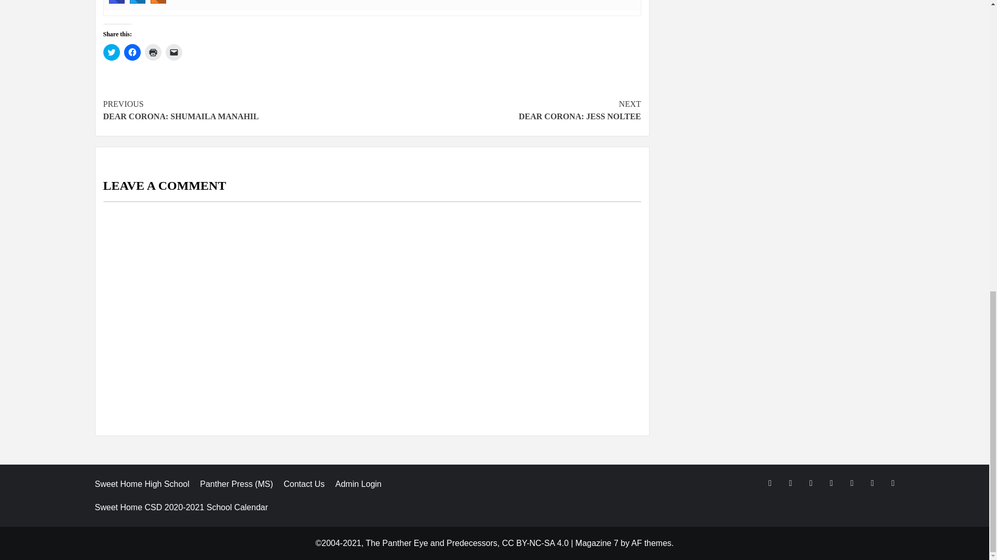  I want to click on Instagram, so click(116, 2).